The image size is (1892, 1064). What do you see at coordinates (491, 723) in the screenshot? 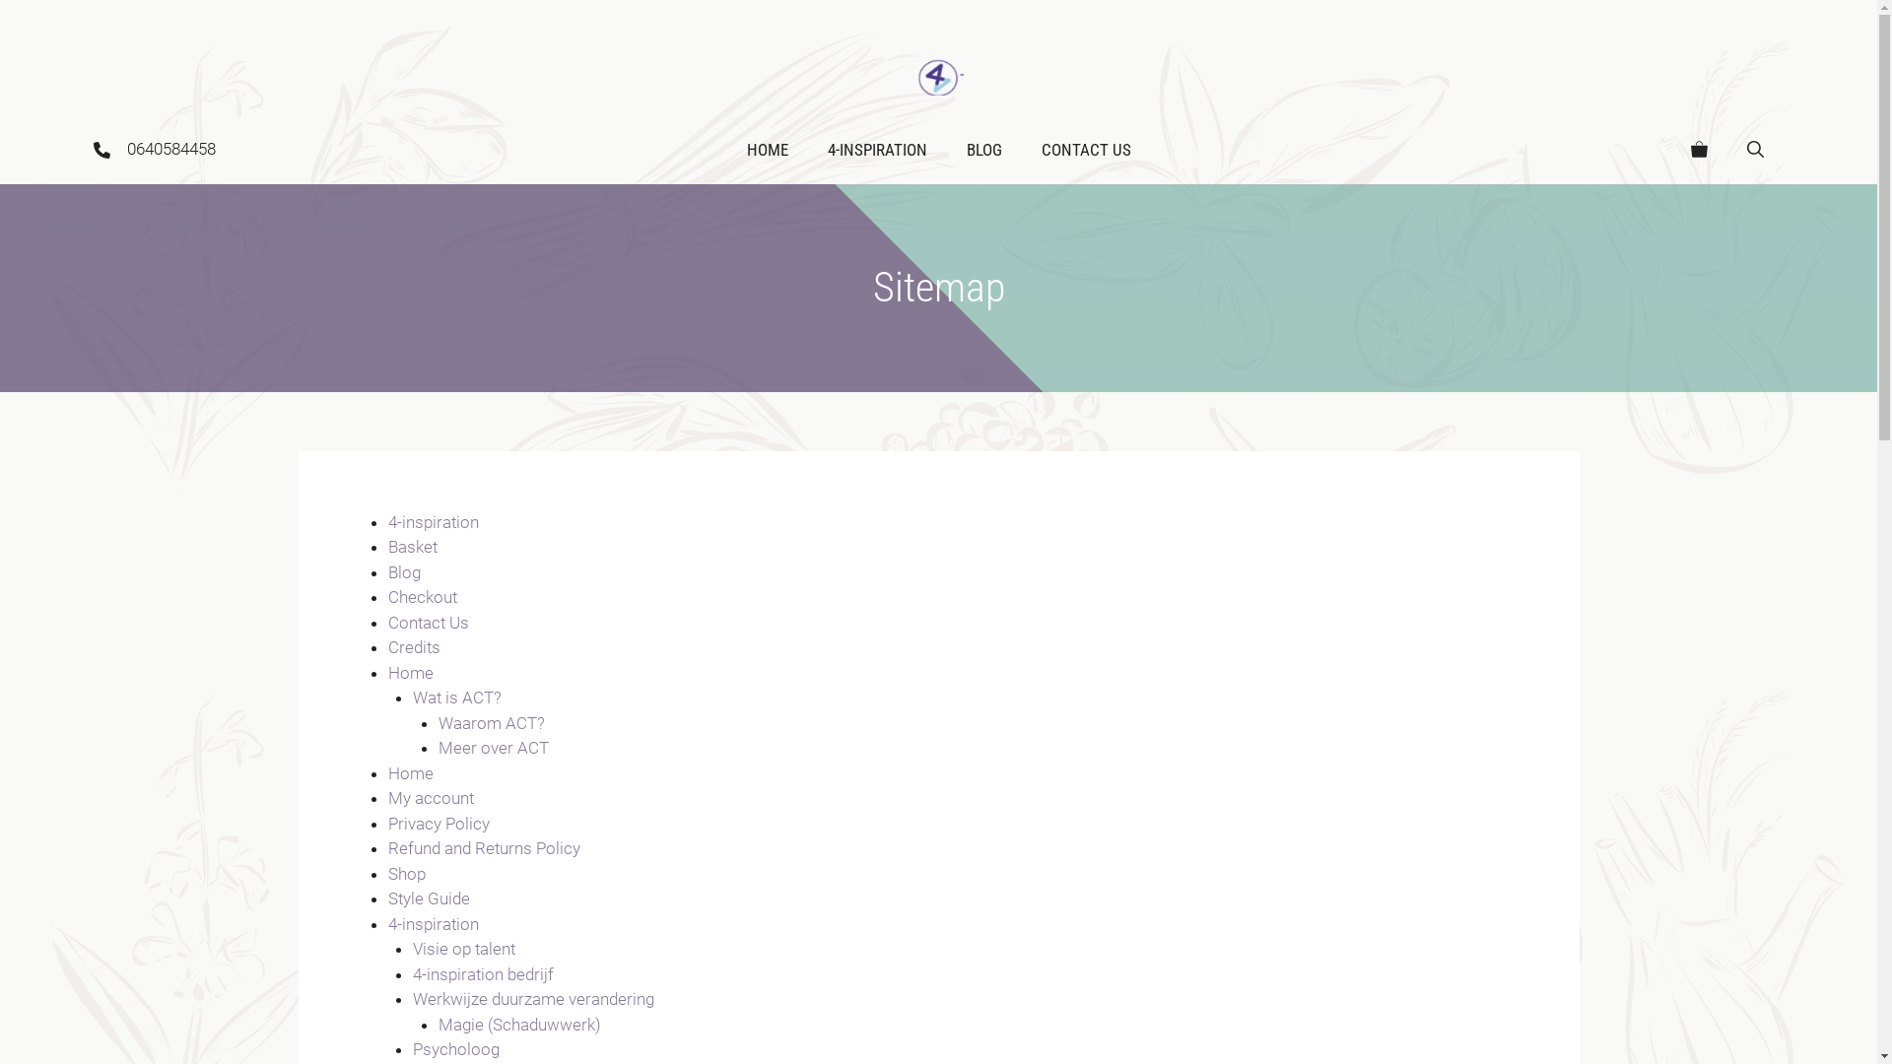
I see `Waarom ACT?` at bounding box center [491, 723].